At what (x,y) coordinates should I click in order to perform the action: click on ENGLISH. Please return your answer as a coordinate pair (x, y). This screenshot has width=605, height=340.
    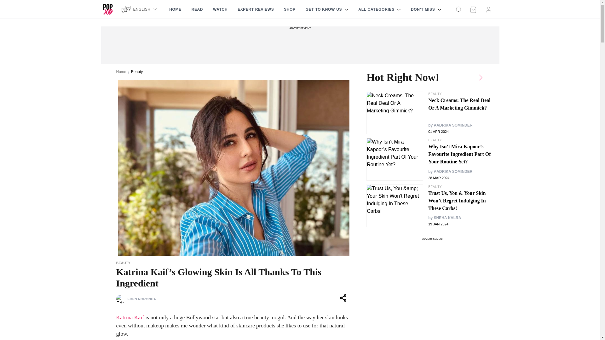
    Looking at the image, I should click on (140, 9).